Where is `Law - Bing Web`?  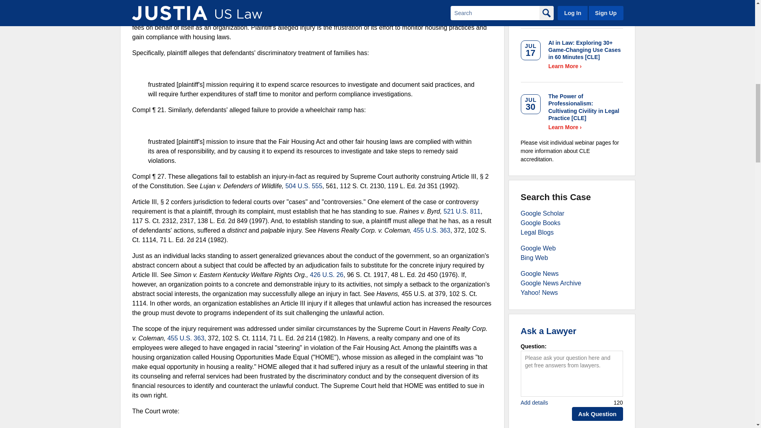
Law - Bing Web is located at coordinates (534, 258).